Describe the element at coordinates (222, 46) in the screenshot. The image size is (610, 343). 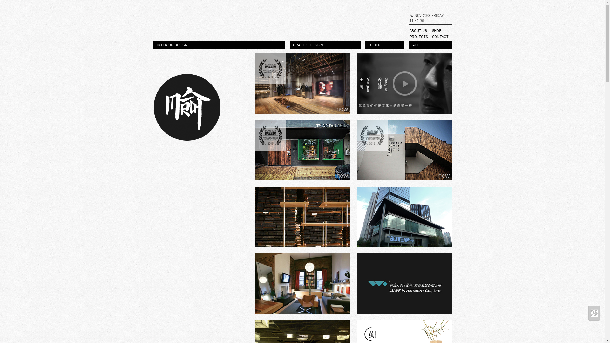
I see `INTERIOR DESIGN` at that location.